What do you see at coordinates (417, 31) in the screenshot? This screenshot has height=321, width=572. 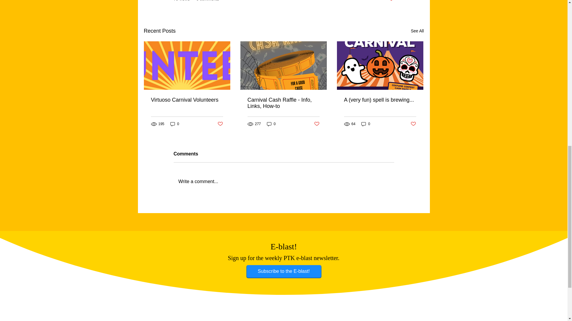 I see `See All` at bounding box center [417, 31].